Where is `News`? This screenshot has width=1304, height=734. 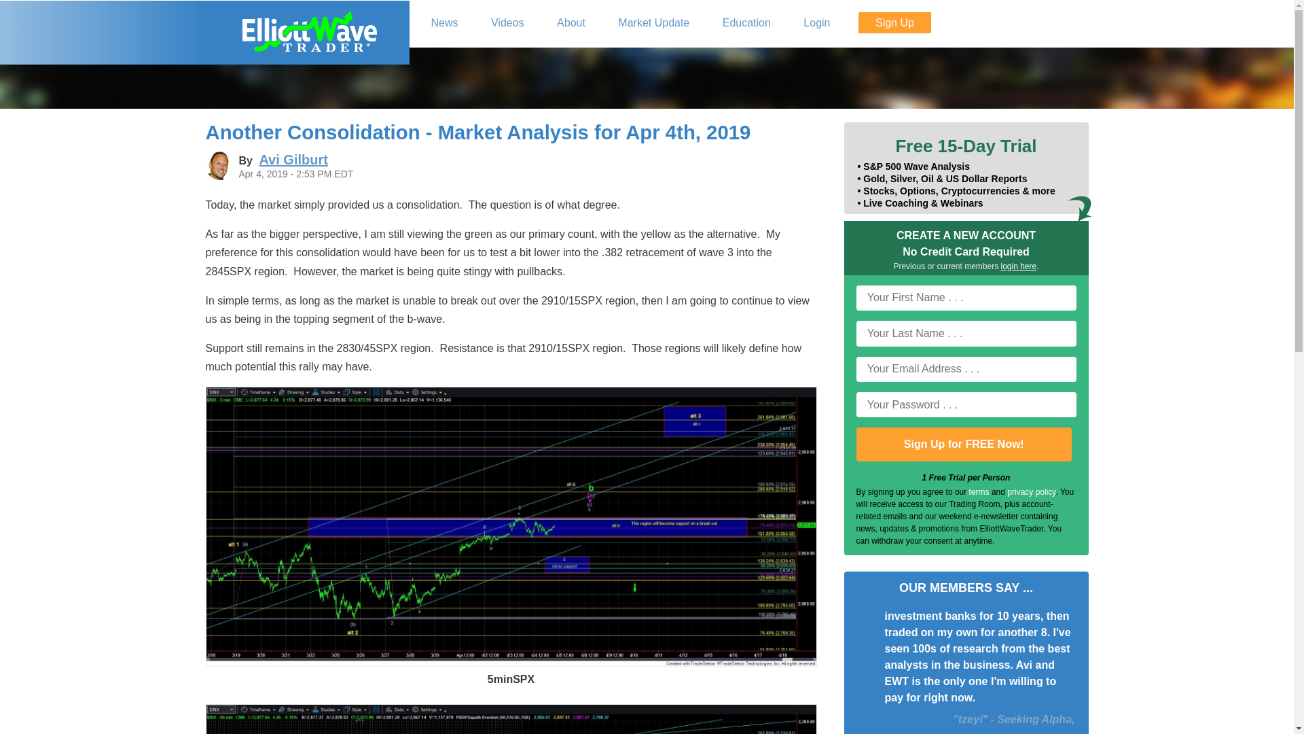
News is located at coordinates (444, 23).